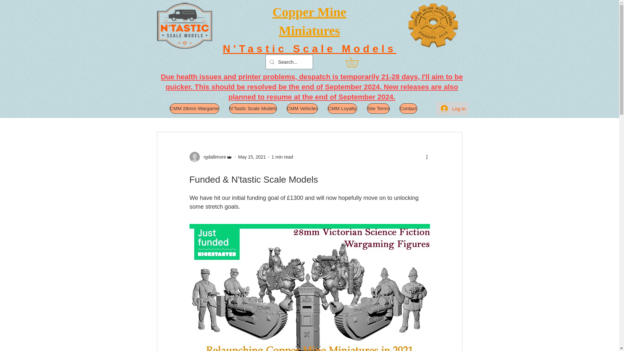 Image resolution: width=624 pixels, height=351 pixels. I want to click on rgdallimore, so click(213, 157).